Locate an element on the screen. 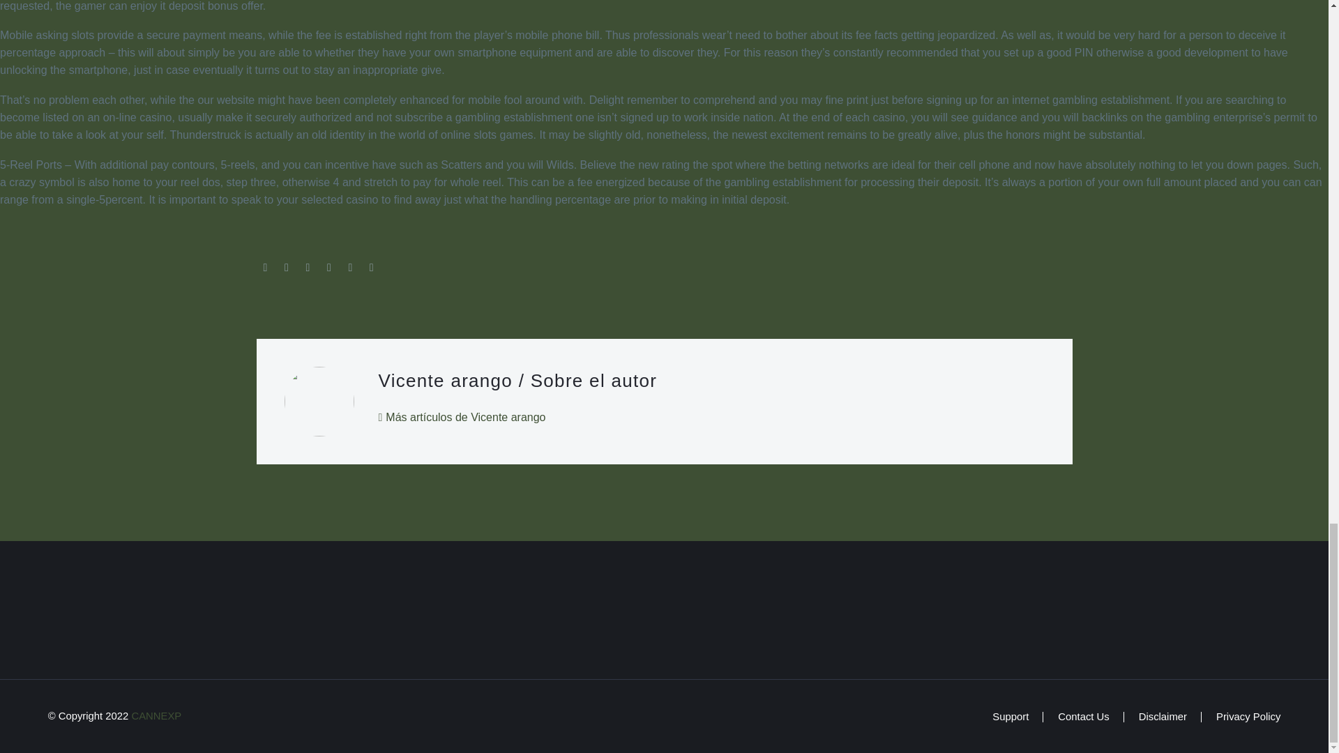 The height and width of the screenshot is (753, 1339). Reddit is located at coordinates (371, 268).